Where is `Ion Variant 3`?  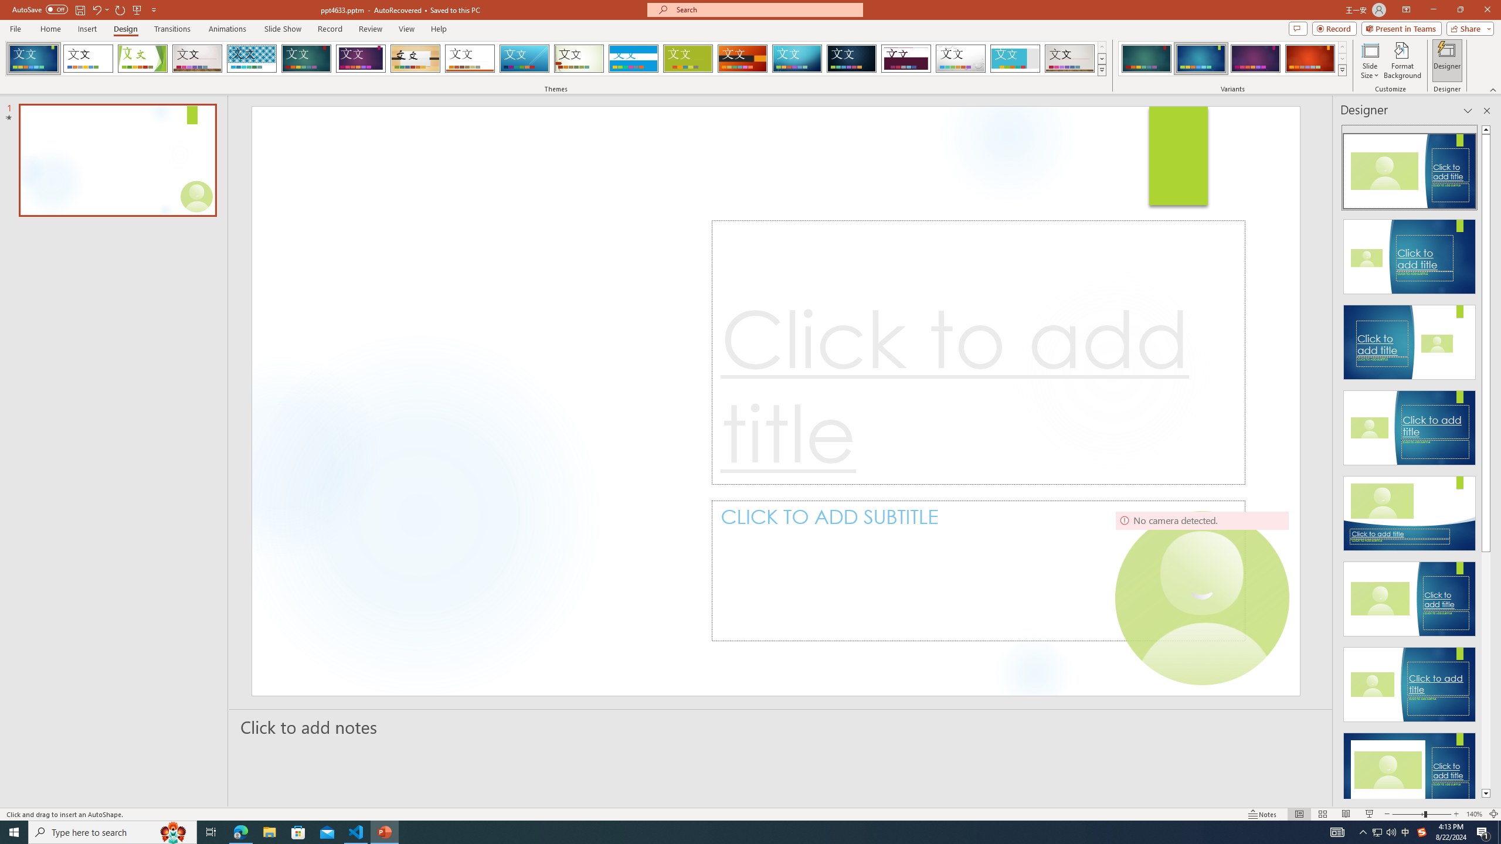 Ion Variant 3 is located at coordinates (1255, 59).